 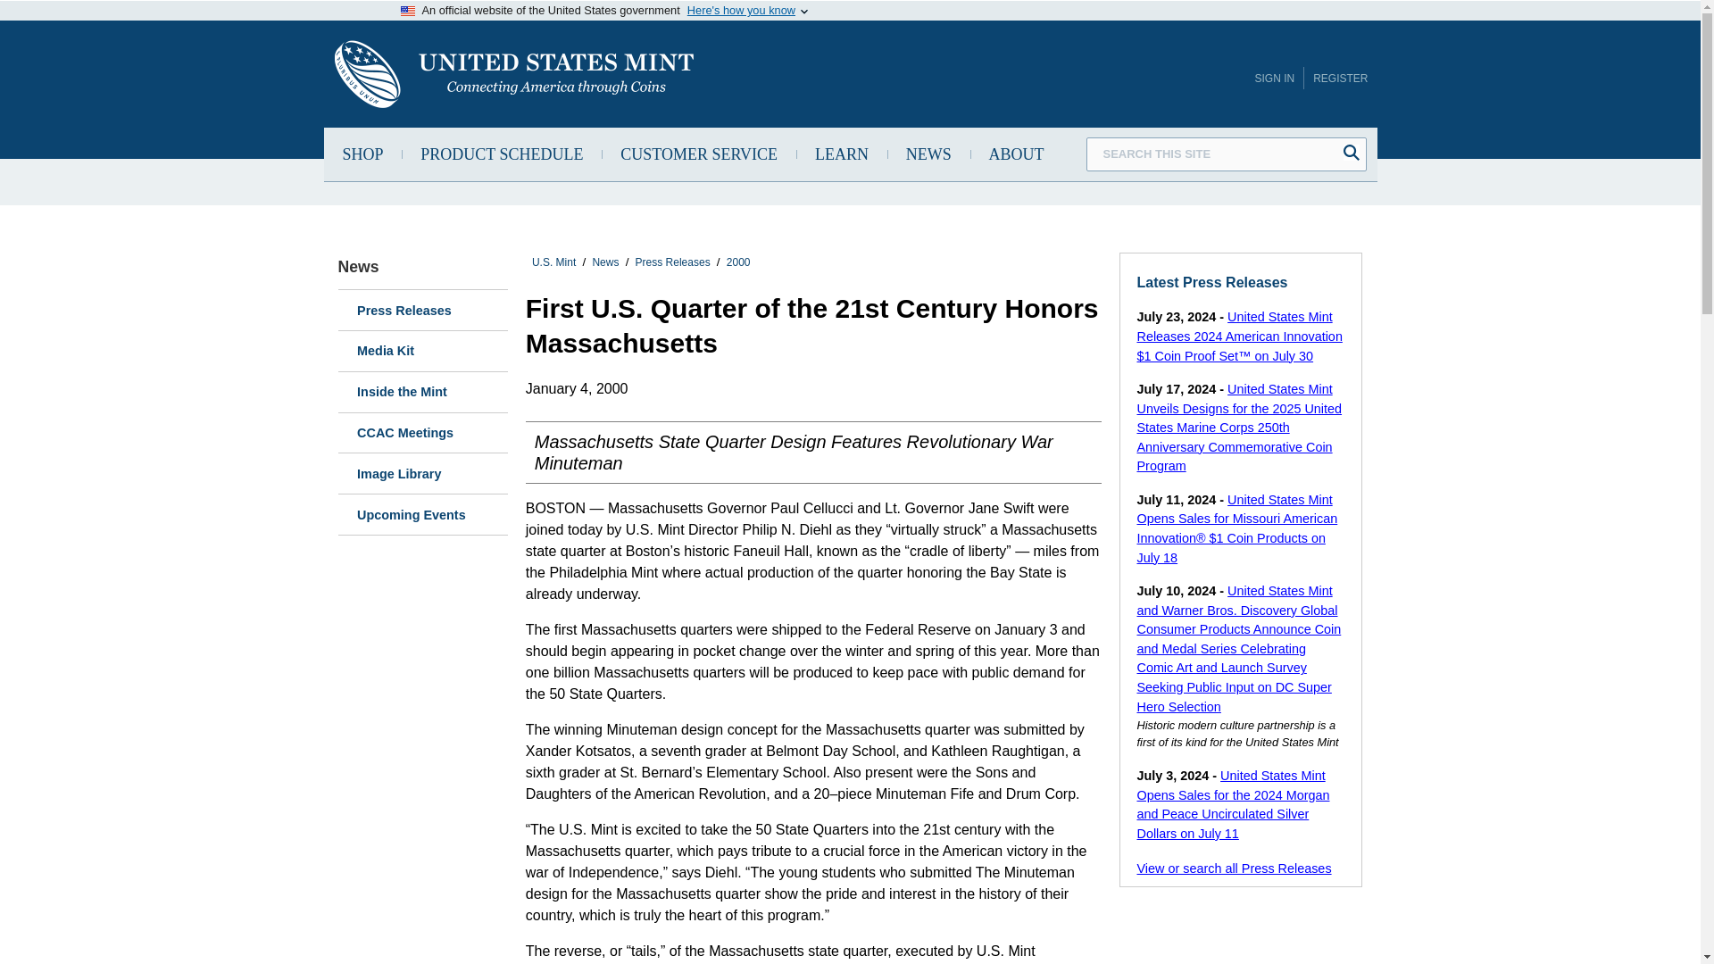 I want to click on United States Mint, so click(x=512, y=73).